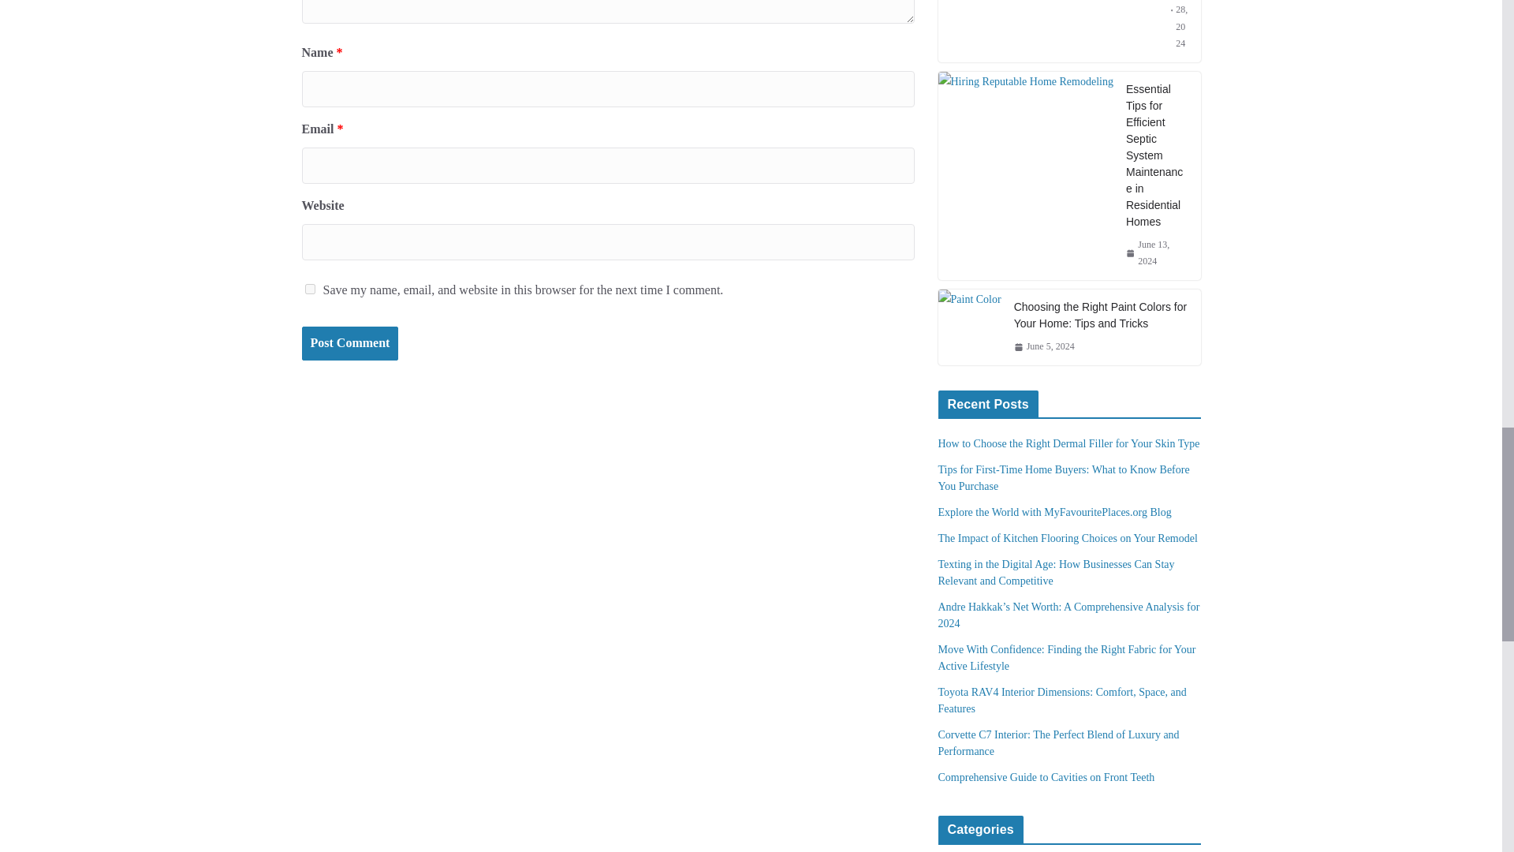 This screenshot has height=852, width=1514. What do you see at coordinates (309, 289) in the screenshot?
I see `yes` at bounding box center [309, 289].